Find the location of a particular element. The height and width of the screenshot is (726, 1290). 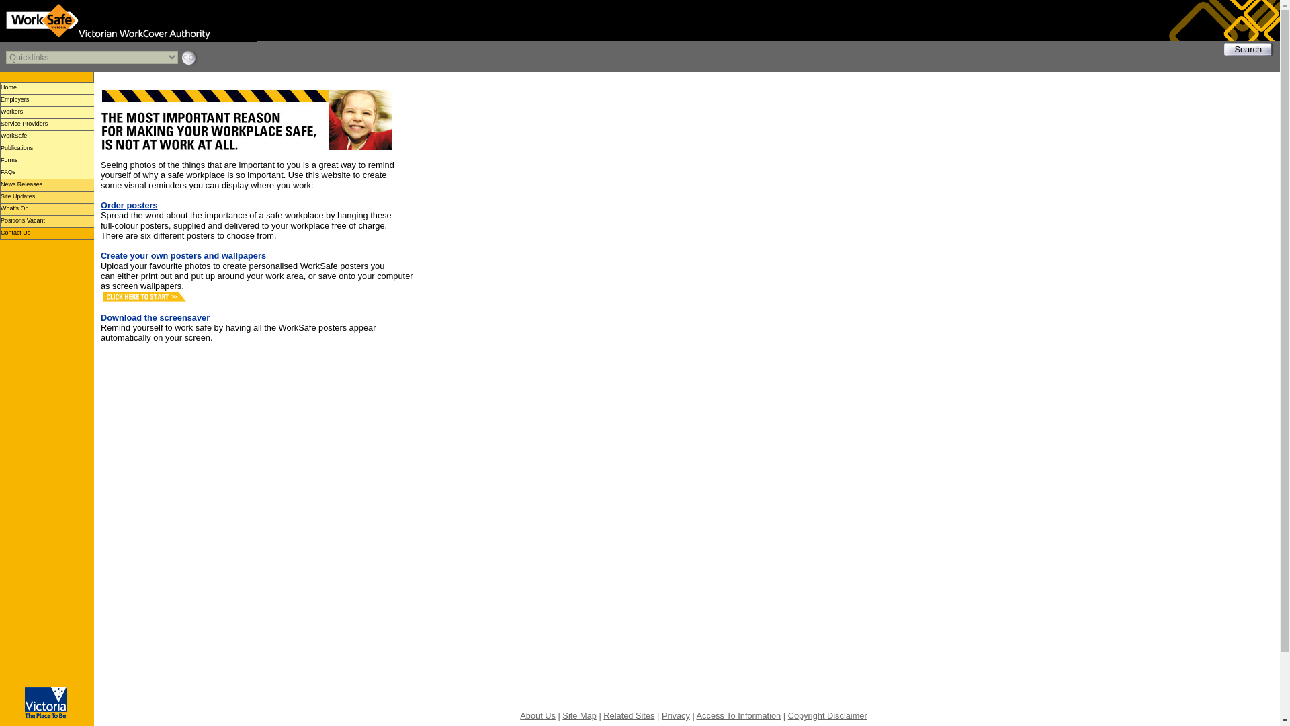

FAQs is located at coordinates (47, 172).